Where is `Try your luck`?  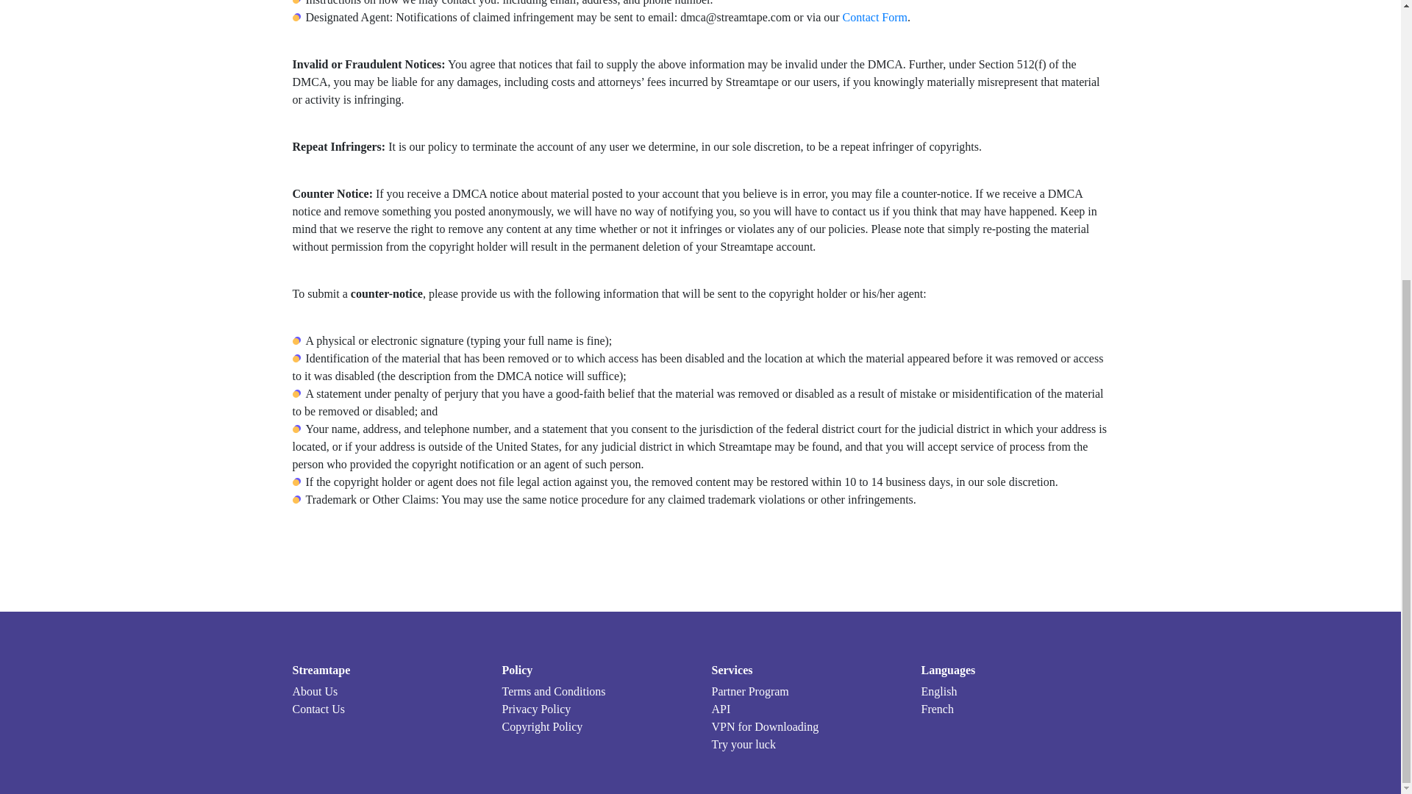
Try your luck is located at coordinates (805, 744).